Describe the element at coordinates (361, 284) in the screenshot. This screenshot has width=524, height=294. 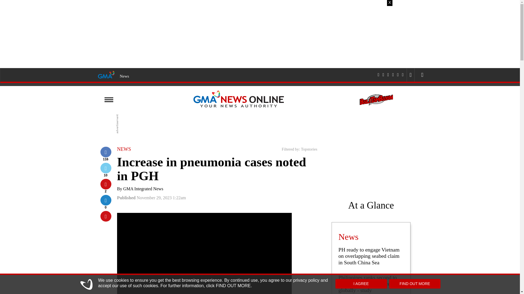
I see `I AGREE` at that location.